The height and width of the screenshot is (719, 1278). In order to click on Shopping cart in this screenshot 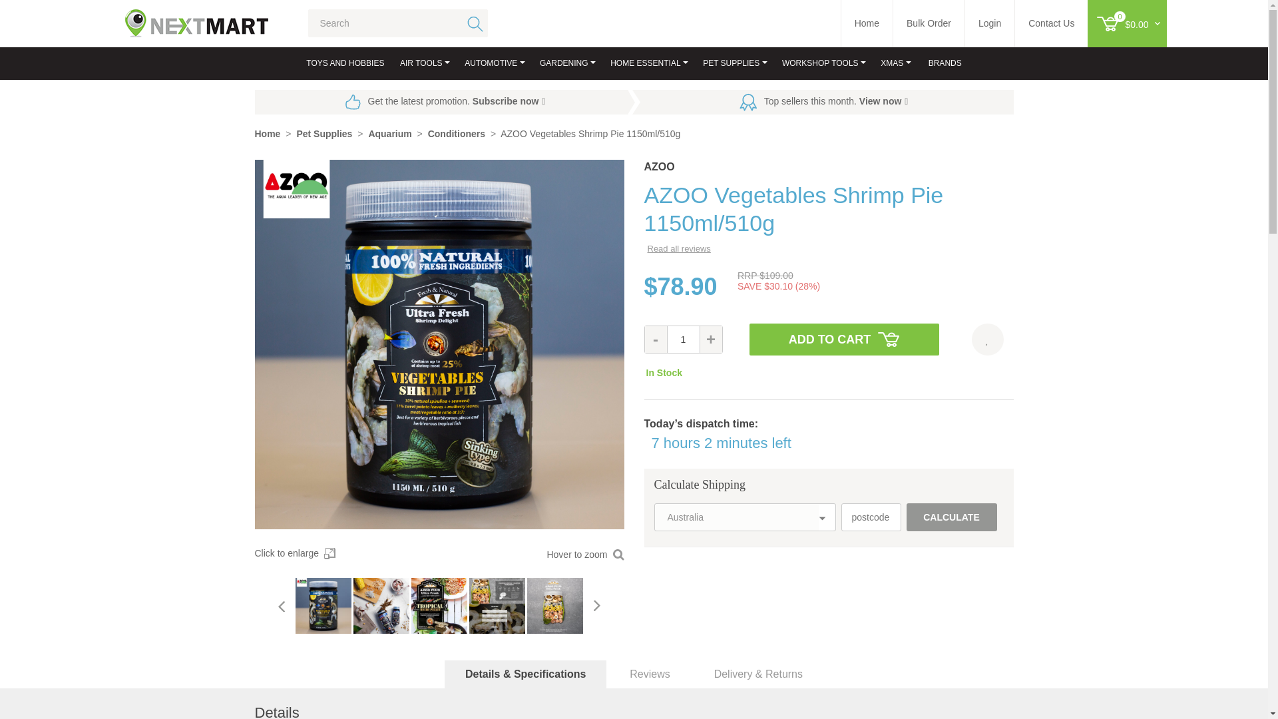, I will do `click(1133, 23)`.